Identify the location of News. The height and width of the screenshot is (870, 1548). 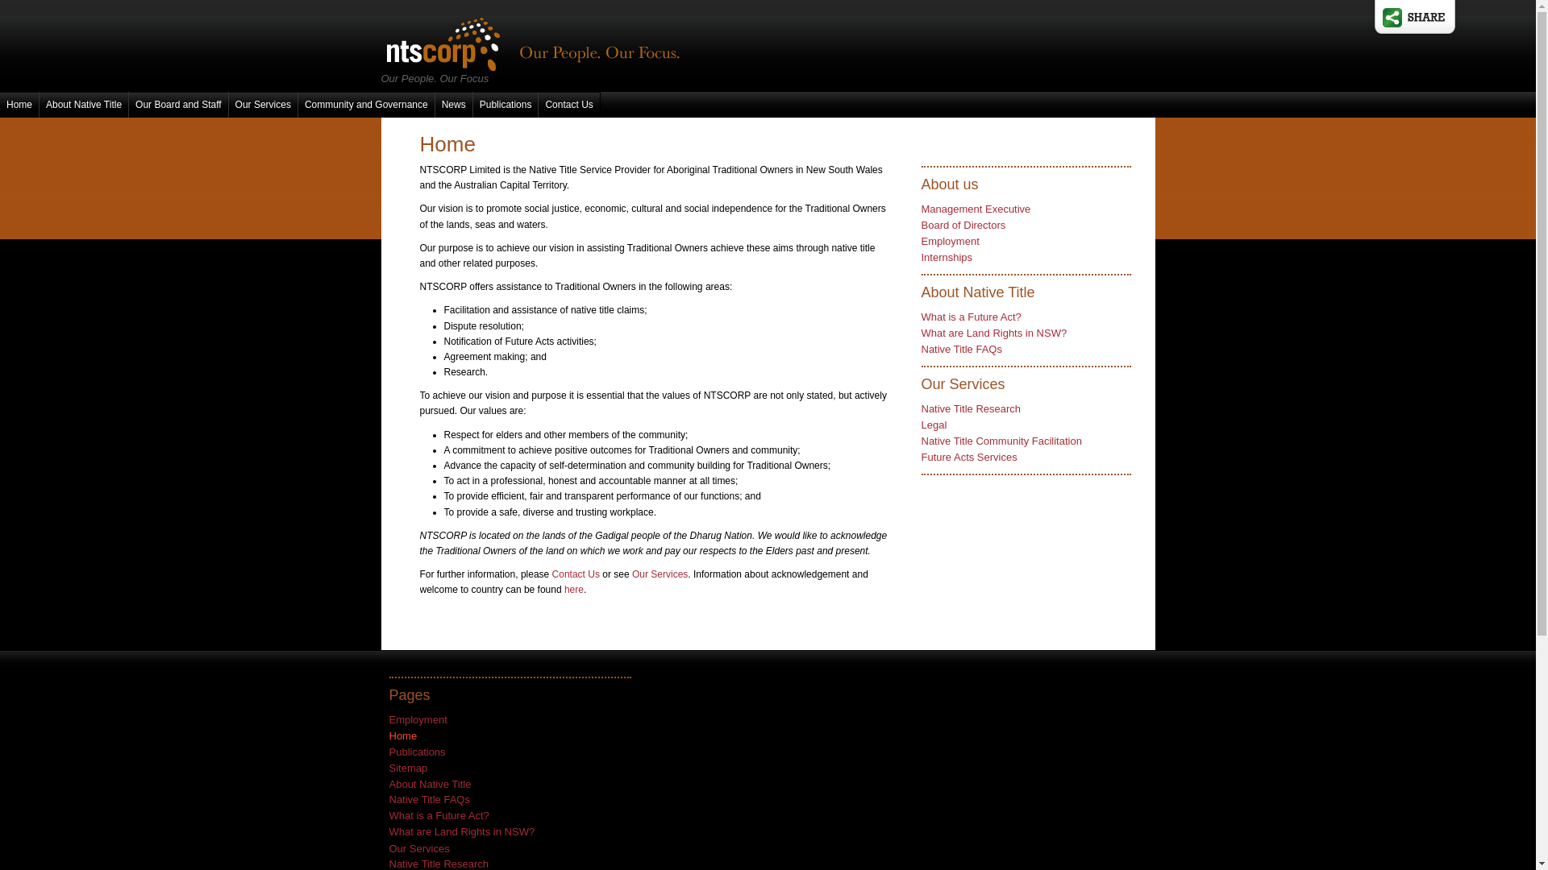
(454, 105).